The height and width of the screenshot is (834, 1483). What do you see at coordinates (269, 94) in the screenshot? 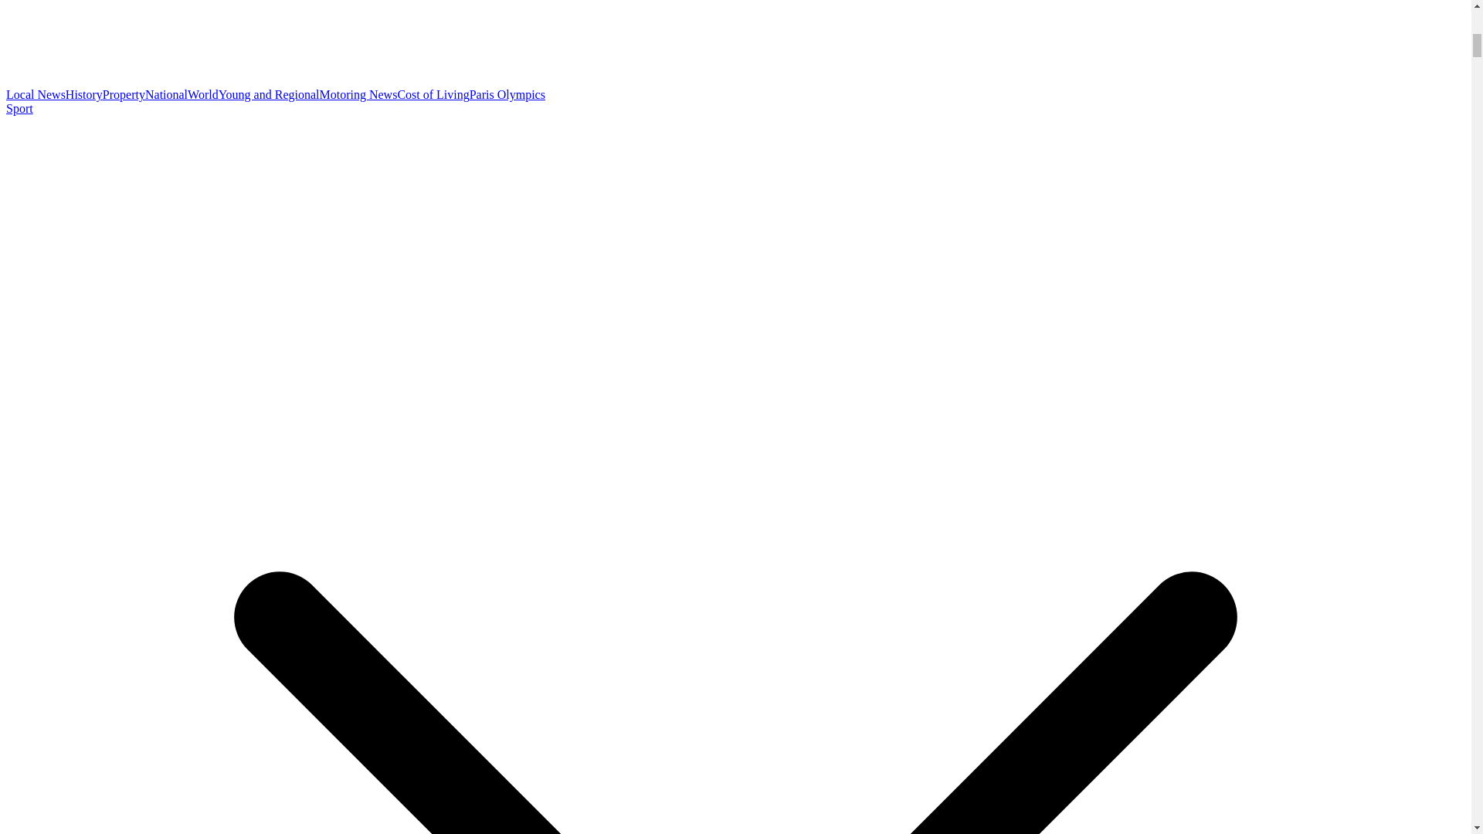
I see `Young and Regional` at bounding box center [269, 94].